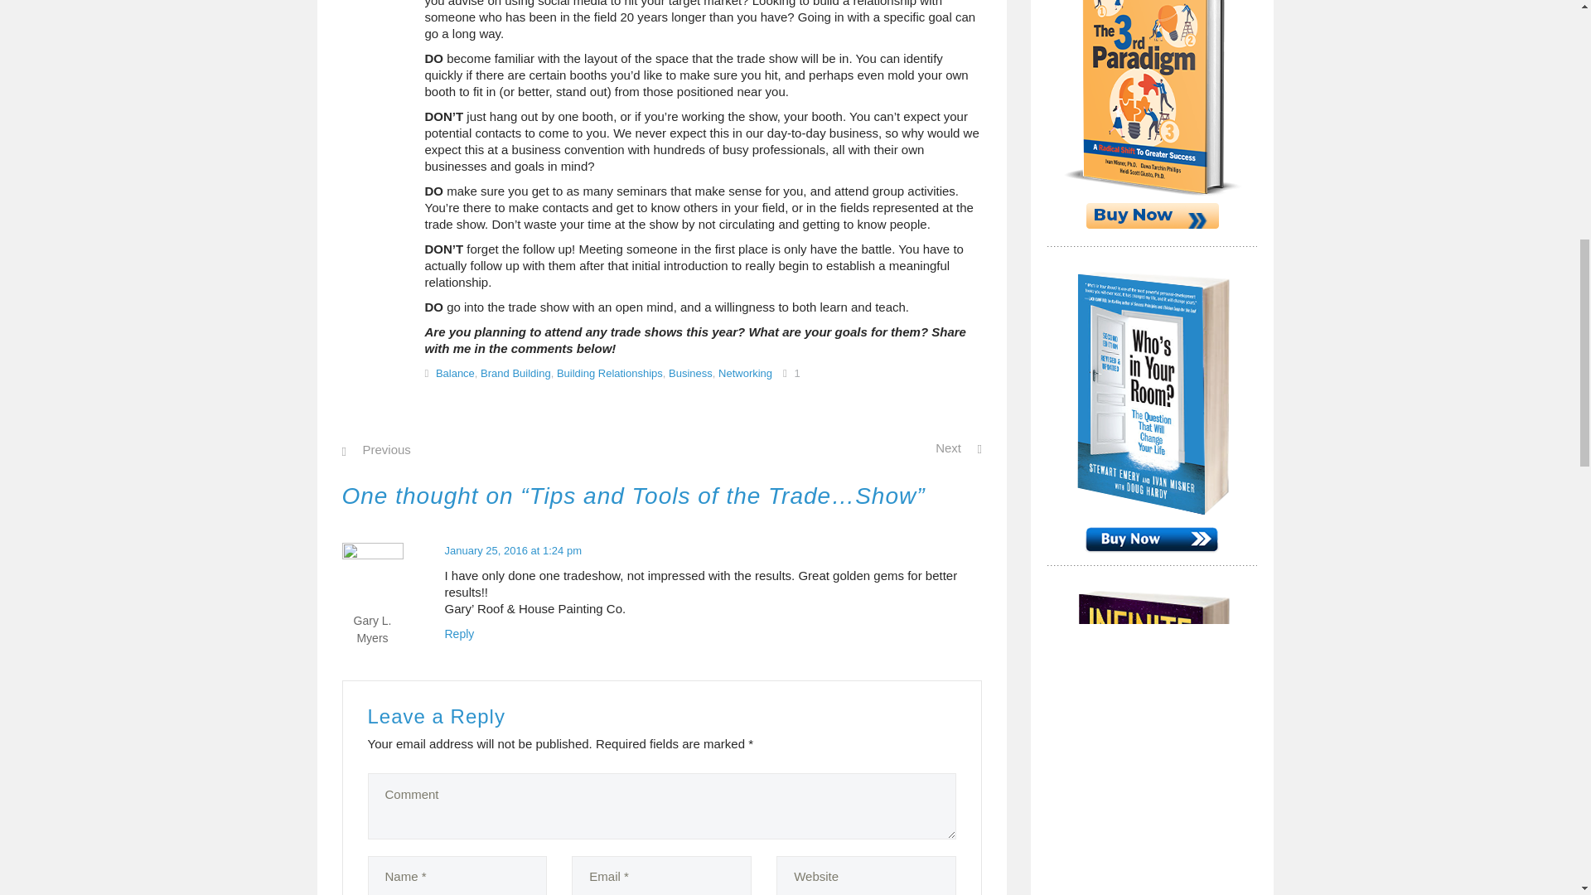 Image resolution: width=1591 pixels, height=895 pixels. I want to click on Building Relationships, so click(610, 373).